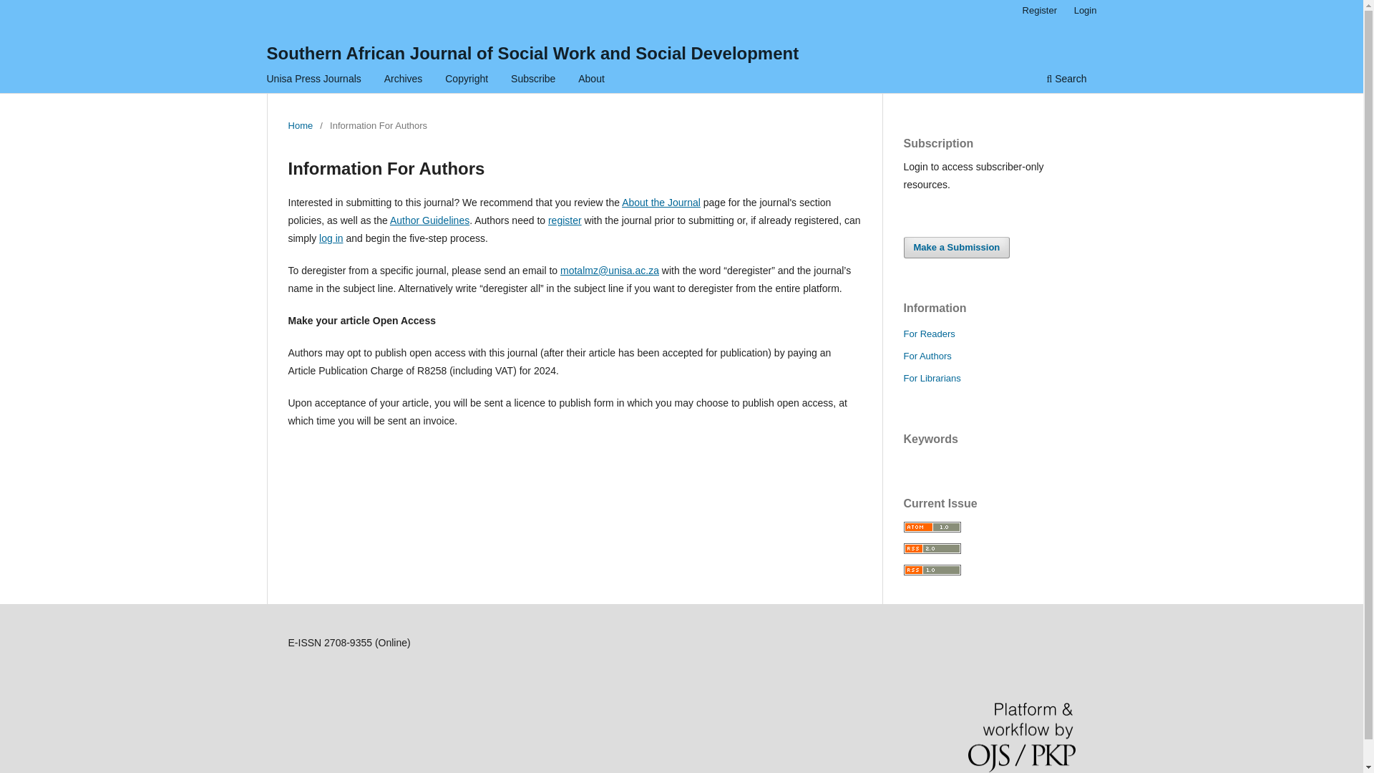 Image resolution: width=1374 pixels, height=773 pixels. Describe the element at coordinates (932, 378) in the screenshot. I see `For Librarians` at that location.